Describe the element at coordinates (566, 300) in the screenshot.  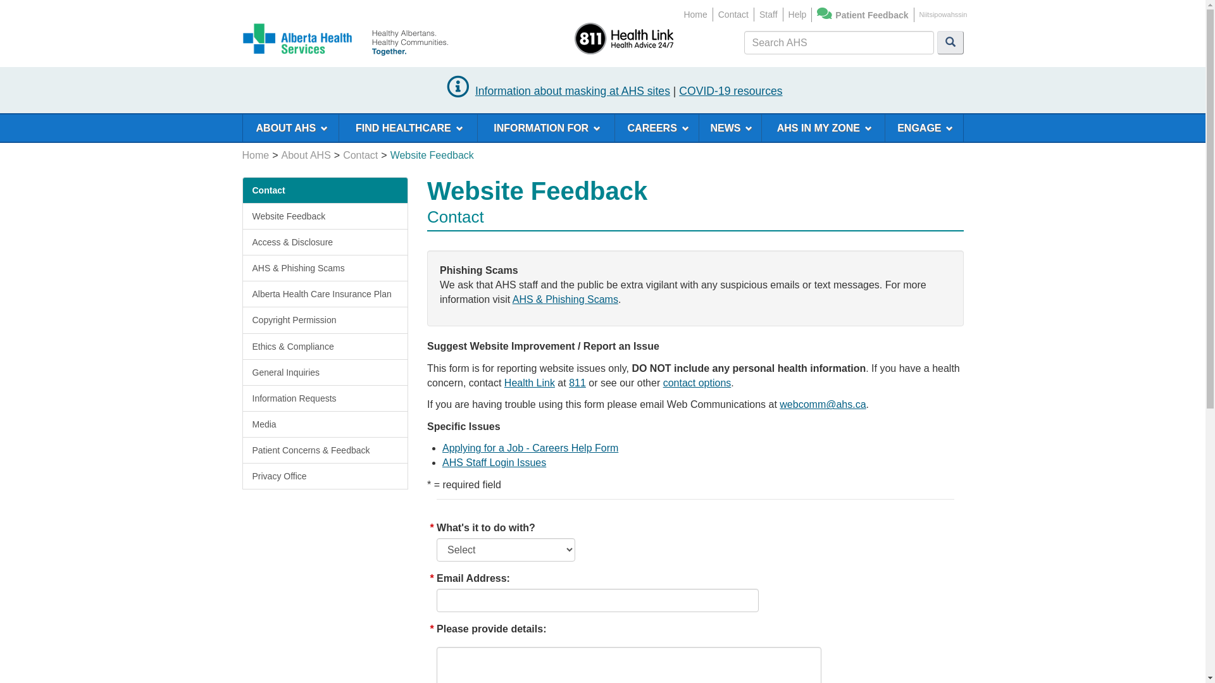
I see `AHS & Phishing Scams` at that location.